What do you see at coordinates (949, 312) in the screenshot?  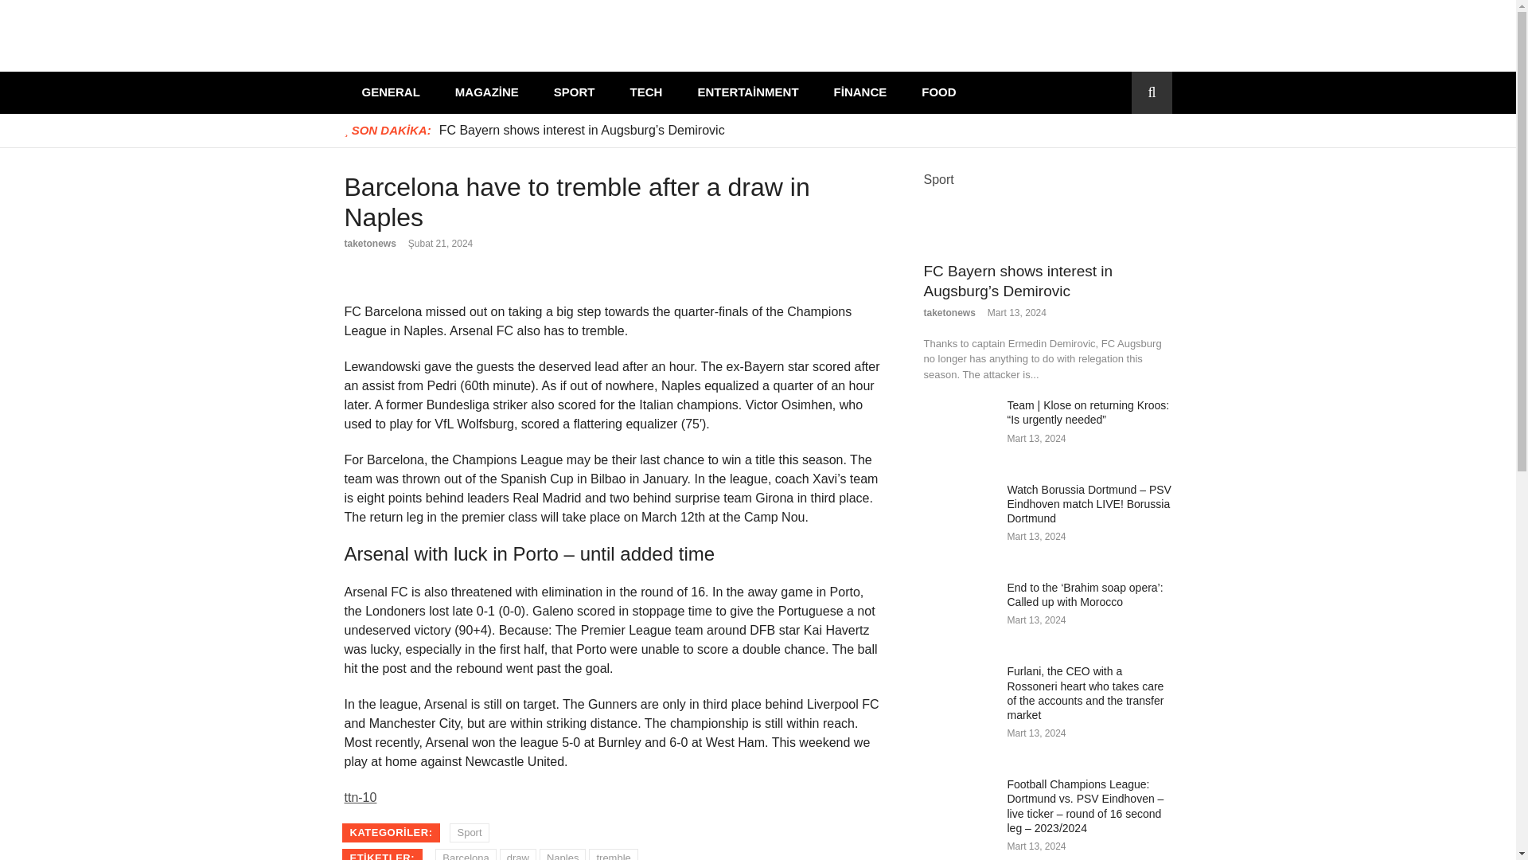 I see `taketonews` at bounding box center [949, 312].